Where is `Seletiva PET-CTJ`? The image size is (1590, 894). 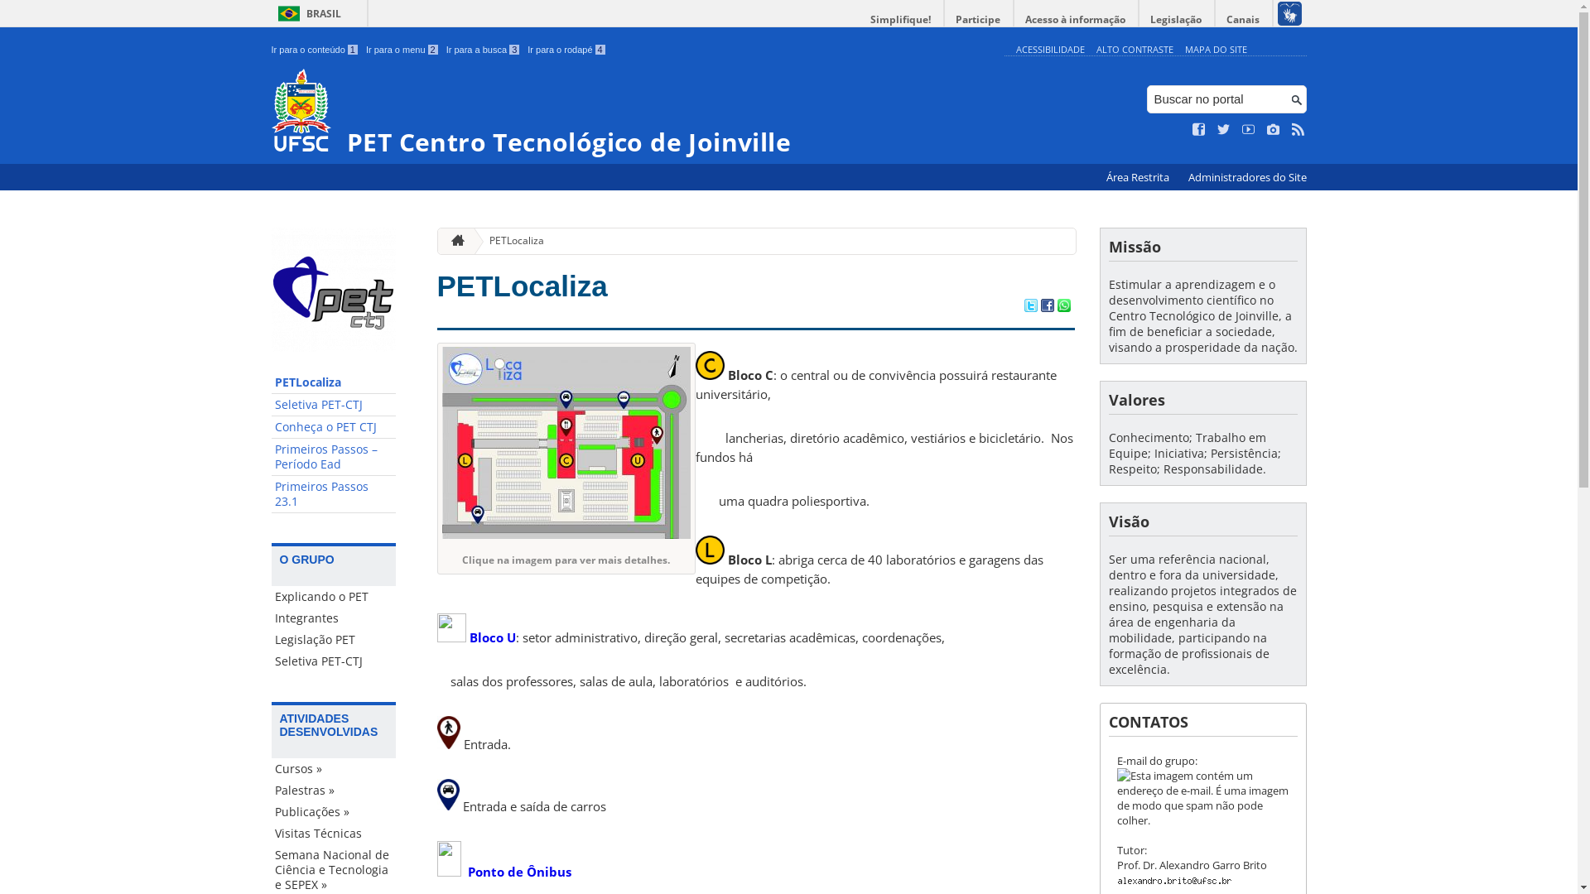
Seletiva PET-CTJ is located at coordinates (334, 661).